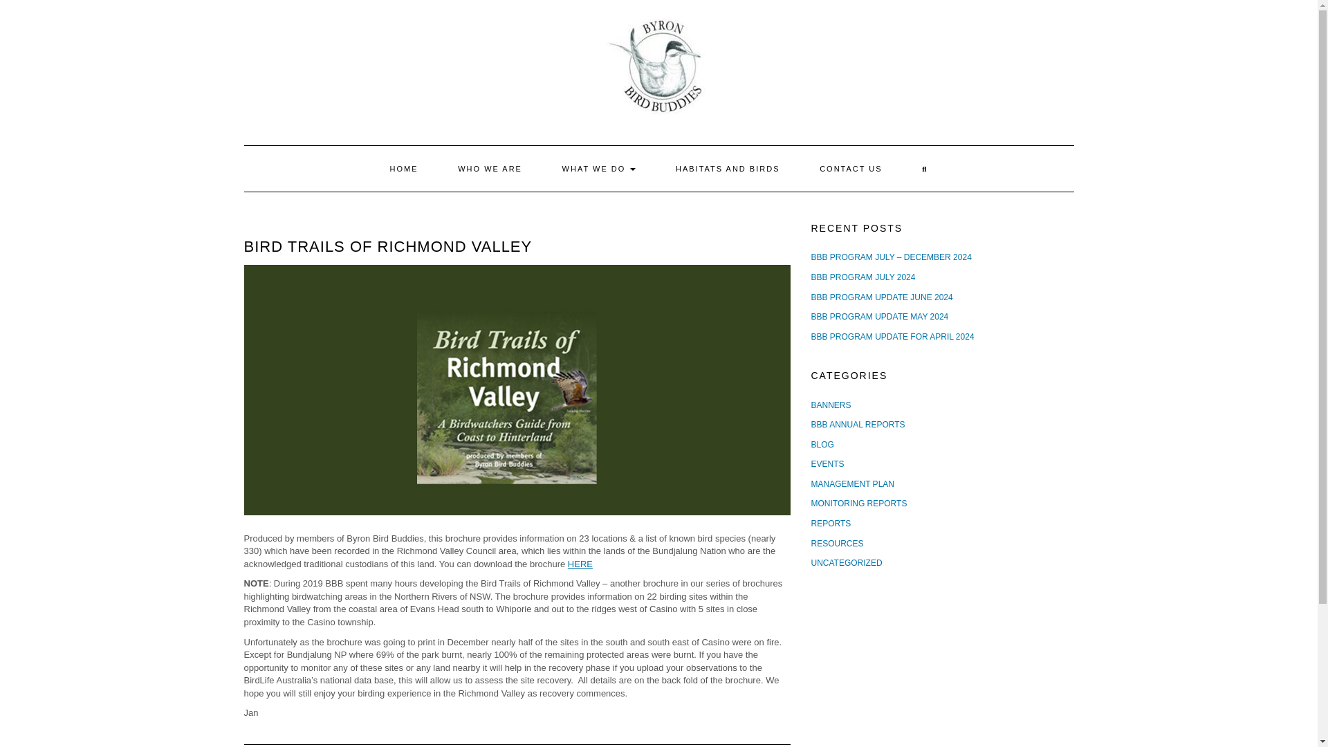 This screenshot has height=747, width=1328. I want to click on REPORTS, so click(830, 523).